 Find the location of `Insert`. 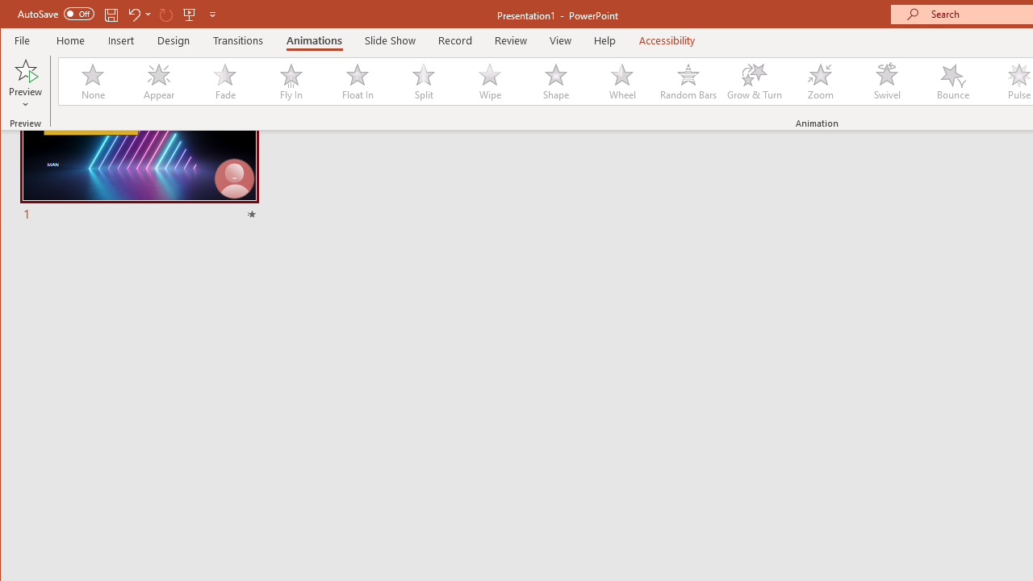

Insert is located at coordinates (121, 40).